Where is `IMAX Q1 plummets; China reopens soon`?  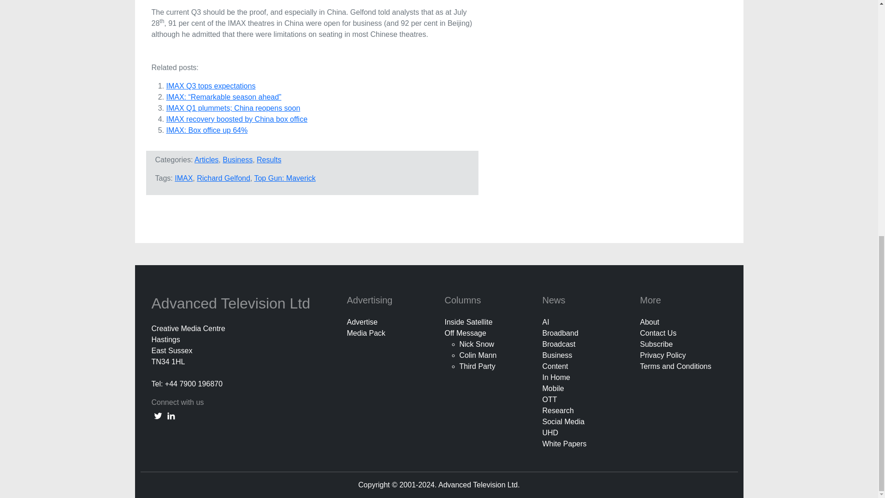
IMAX Q1 plummets; China reopens soon is located at coordinates (233, 108).